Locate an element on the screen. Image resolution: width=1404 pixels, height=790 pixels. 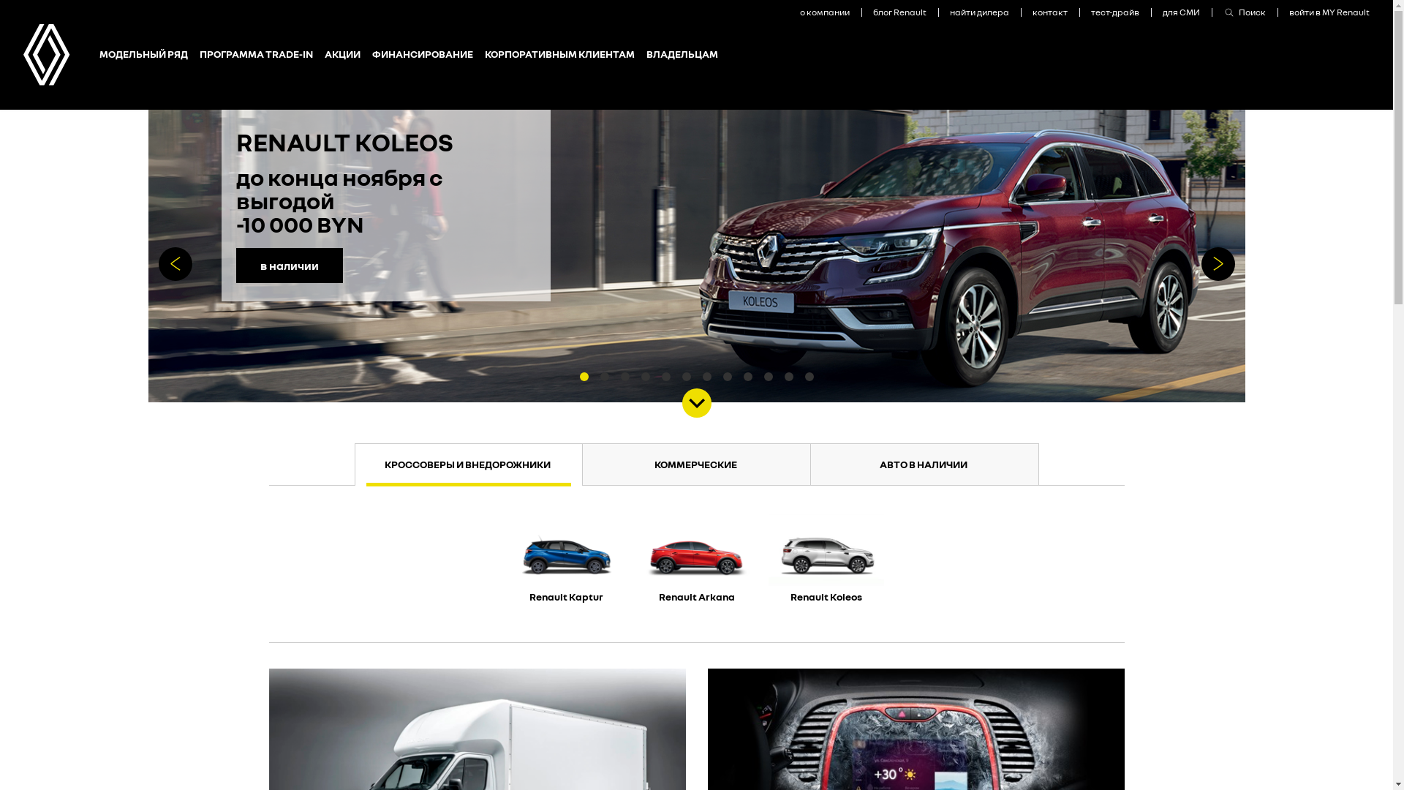
Renault Kaptur is located at coordinates (567, 565).